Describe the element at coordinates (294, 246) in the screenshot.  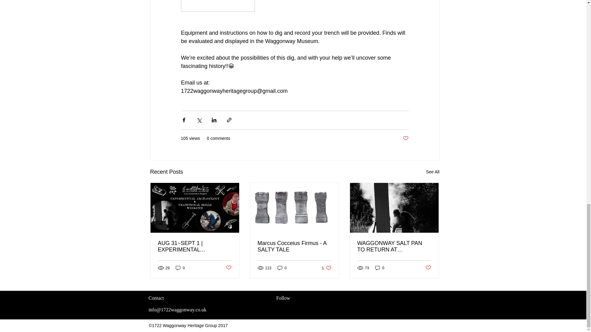
I see `Marcus Cocceius Firmus - A SALTY TALE` at that location.